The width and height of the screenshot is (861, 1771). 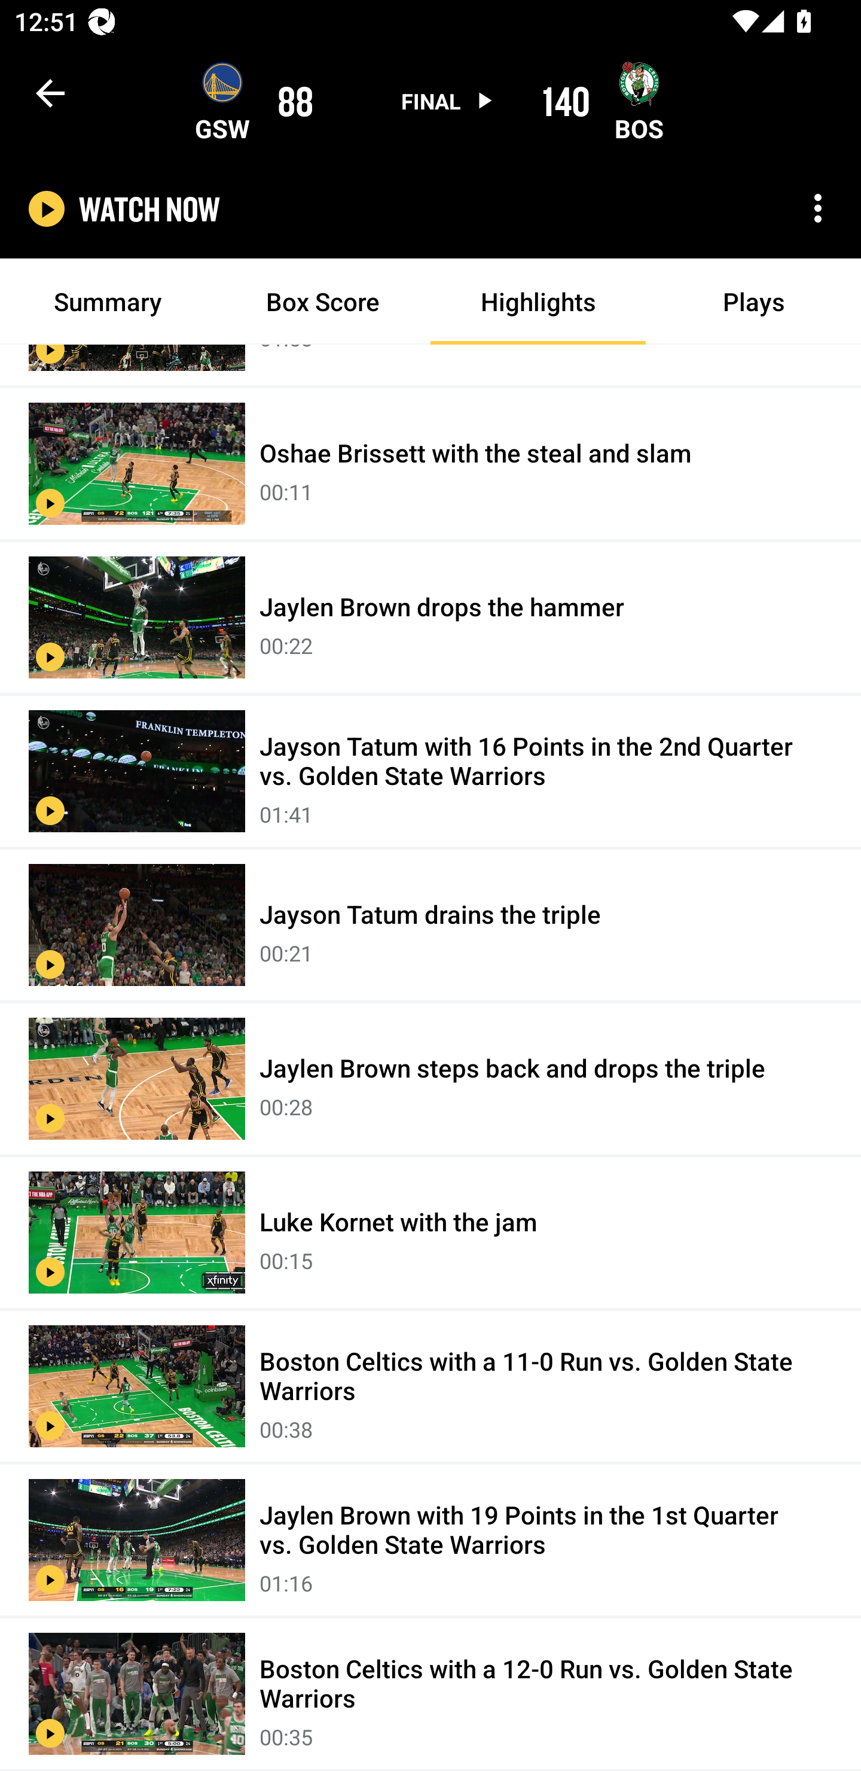 What do you see at coordinates (430, 926) in the screenshot?
I see `Jayson Tatum drains the triple 00:21` at bounding box center [430, 926].